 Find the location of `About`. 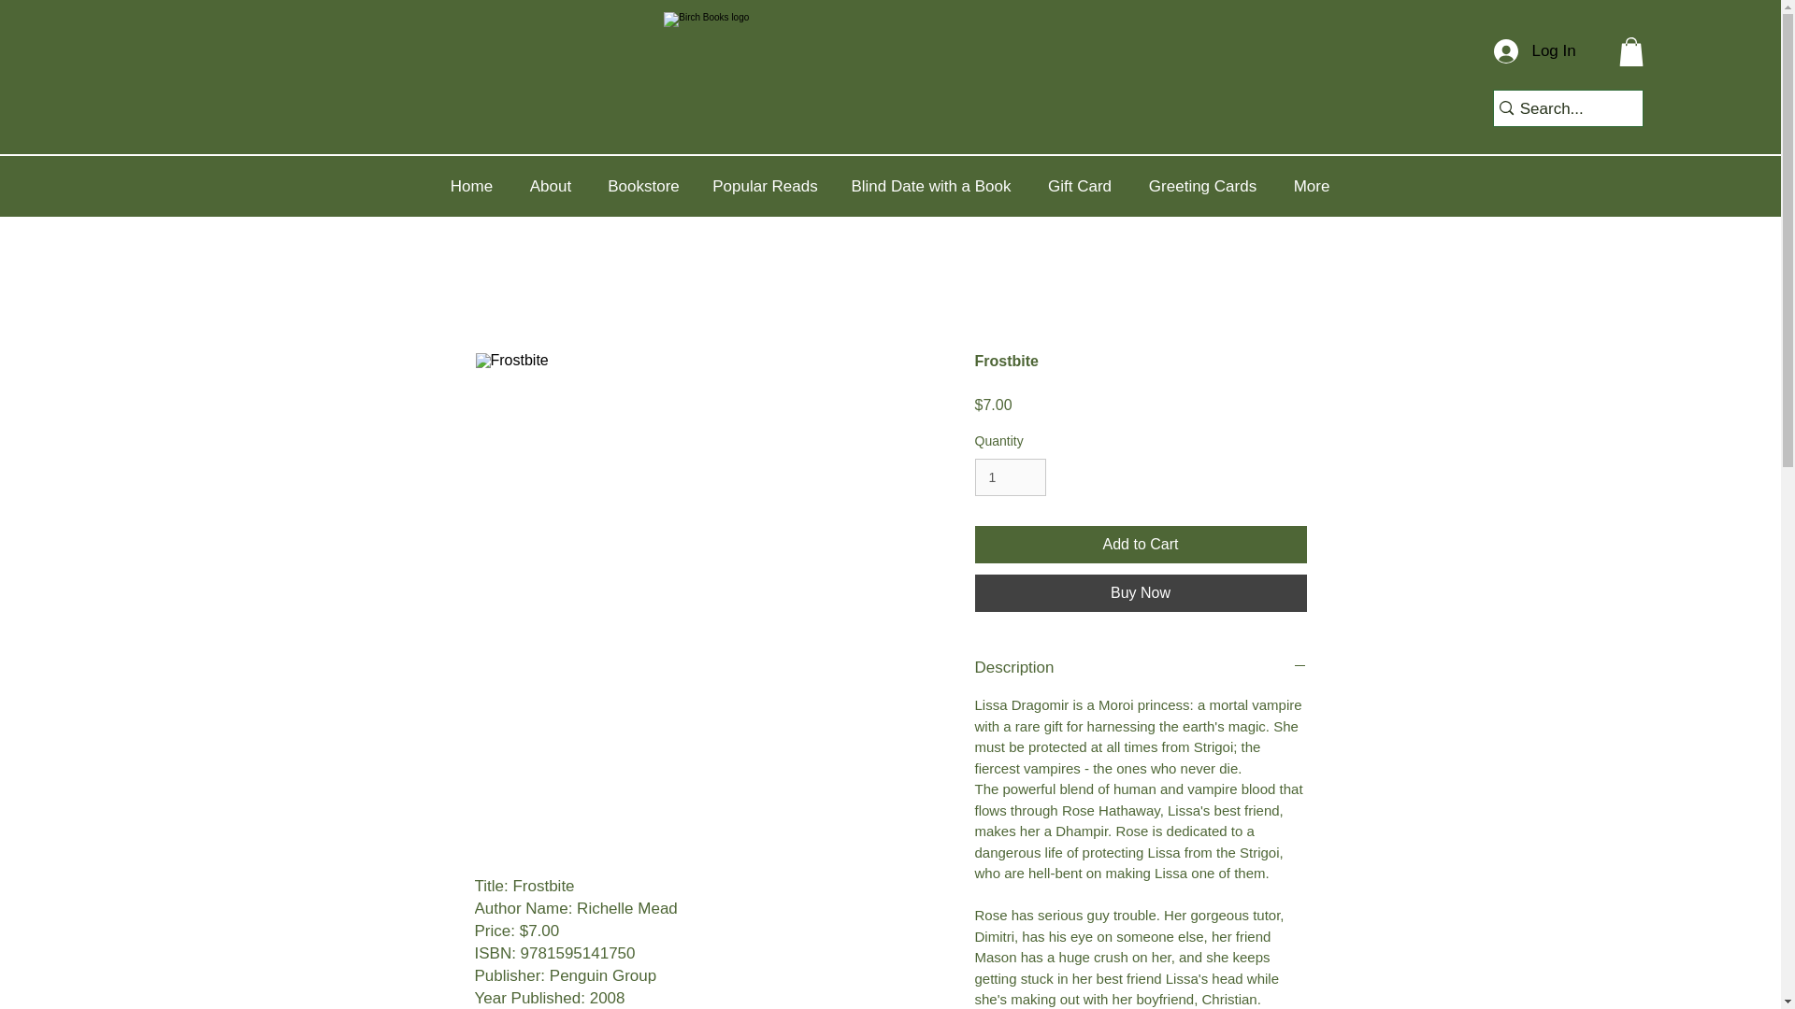

About is located at coordinates (550, 187).